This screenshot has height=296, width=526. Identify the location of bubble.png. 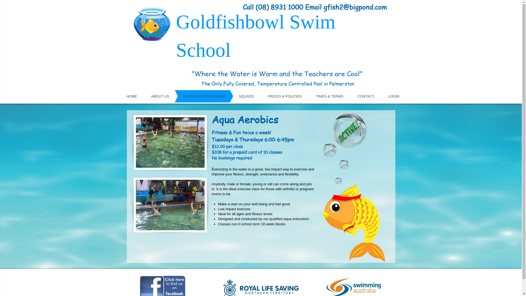
(338, 181).